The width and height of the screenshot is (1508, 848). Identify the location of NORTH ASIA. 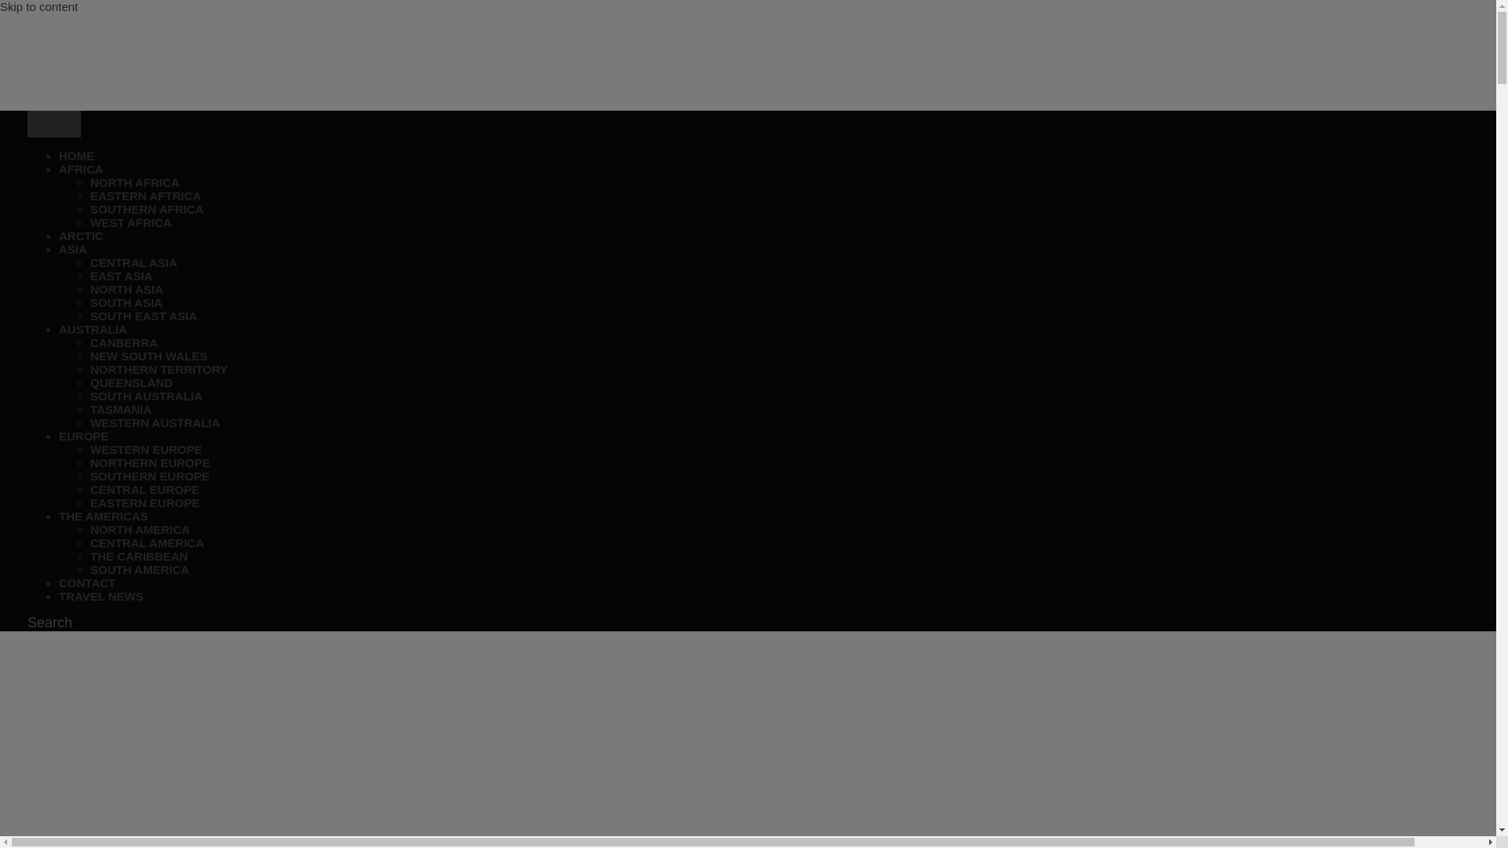
(126, 289).